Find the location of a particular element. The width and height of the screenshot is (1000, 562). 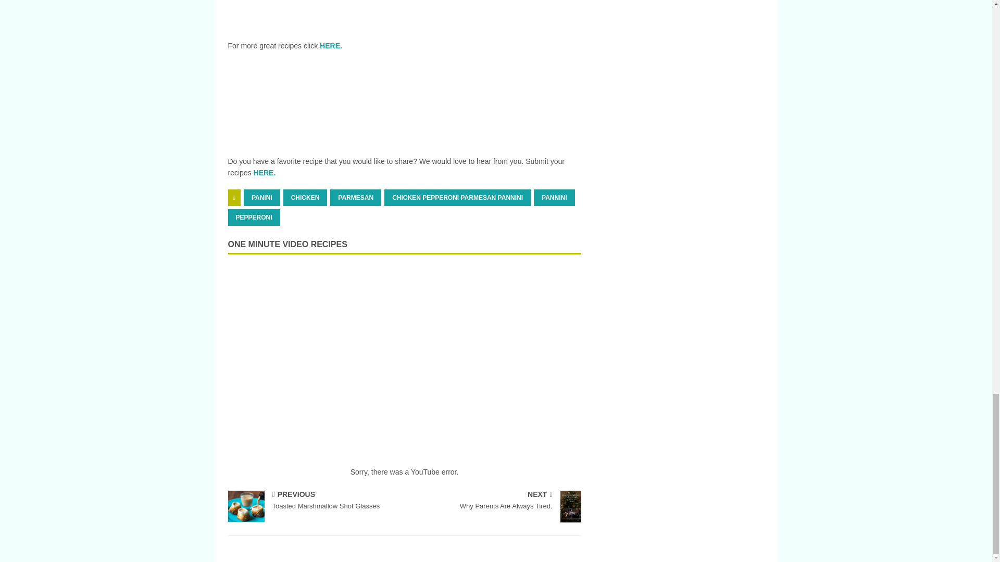

CHICKEN is located at coordinates (305, 198).